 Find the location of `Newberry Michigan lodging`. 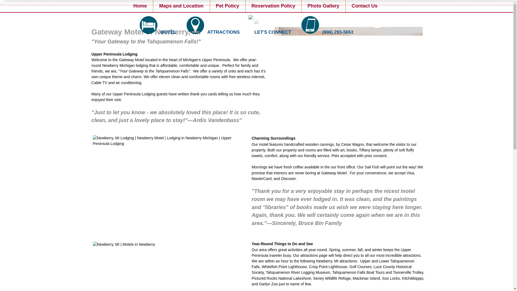

Newberry Michigan lodging is located at coordinates (125, 65).